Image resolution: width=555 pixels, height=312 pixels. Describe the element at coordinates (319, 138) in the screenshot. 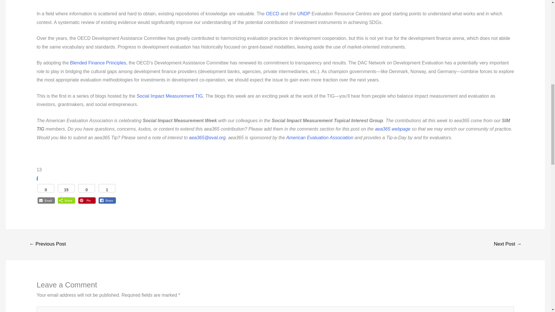

I see `American Evaluation Association` at that location.